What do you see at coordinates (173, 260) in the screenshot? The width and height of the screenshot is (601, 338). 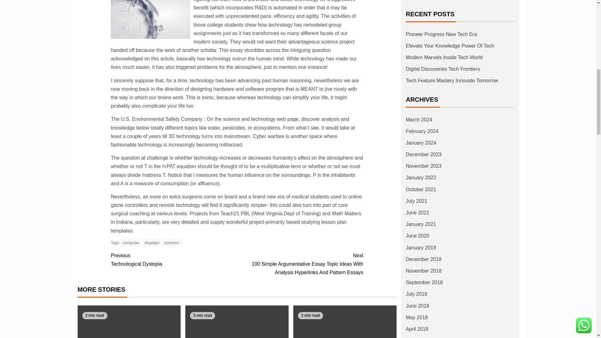 I see `computer` at bounding box center [173, 260].